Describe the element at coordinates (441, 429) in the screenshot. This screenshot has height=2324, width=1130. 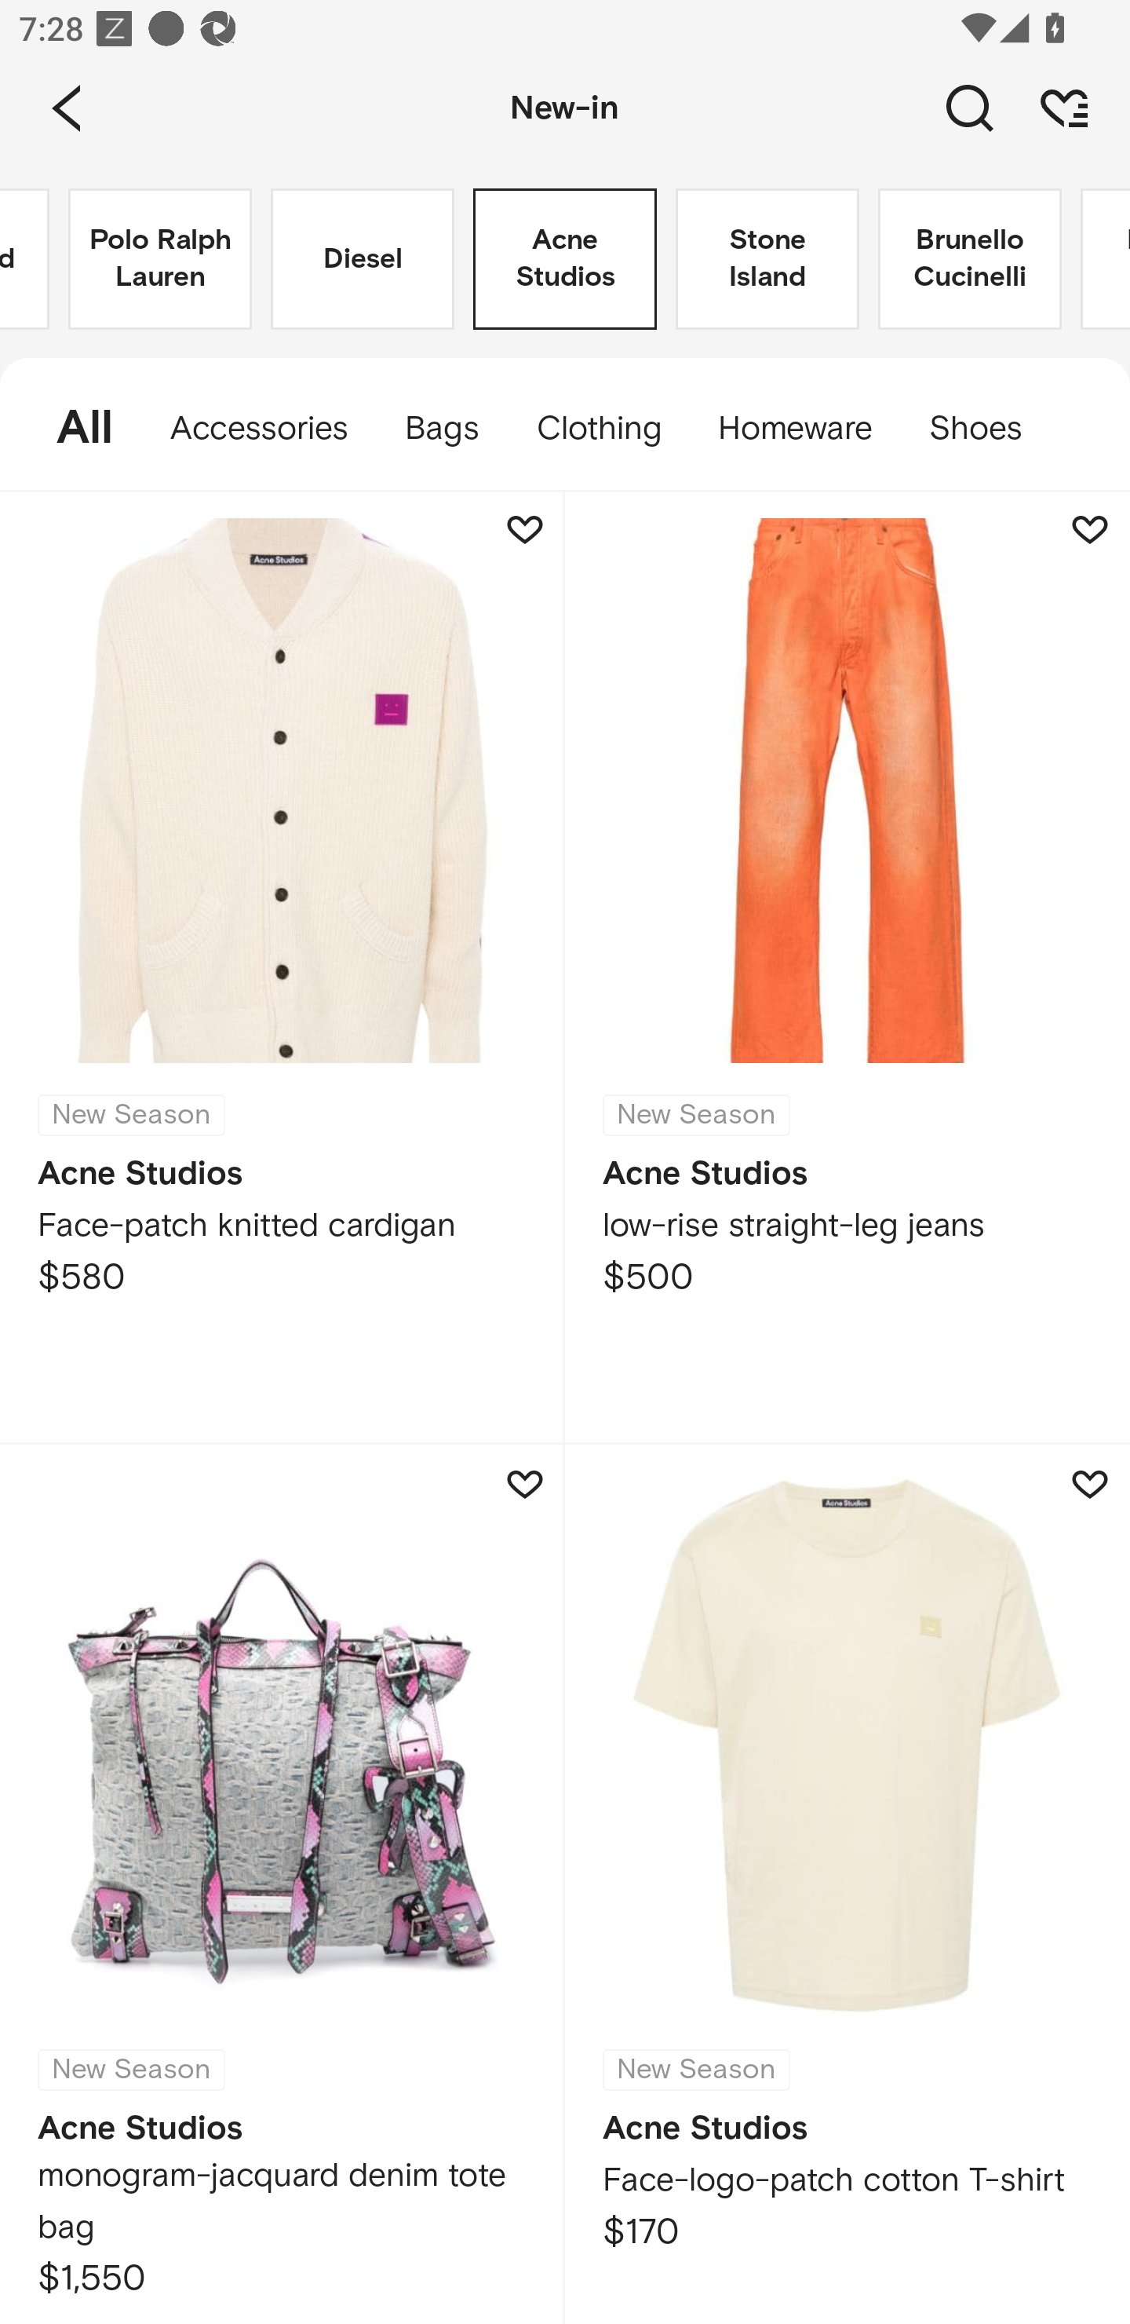
I see `Bags` at that location.